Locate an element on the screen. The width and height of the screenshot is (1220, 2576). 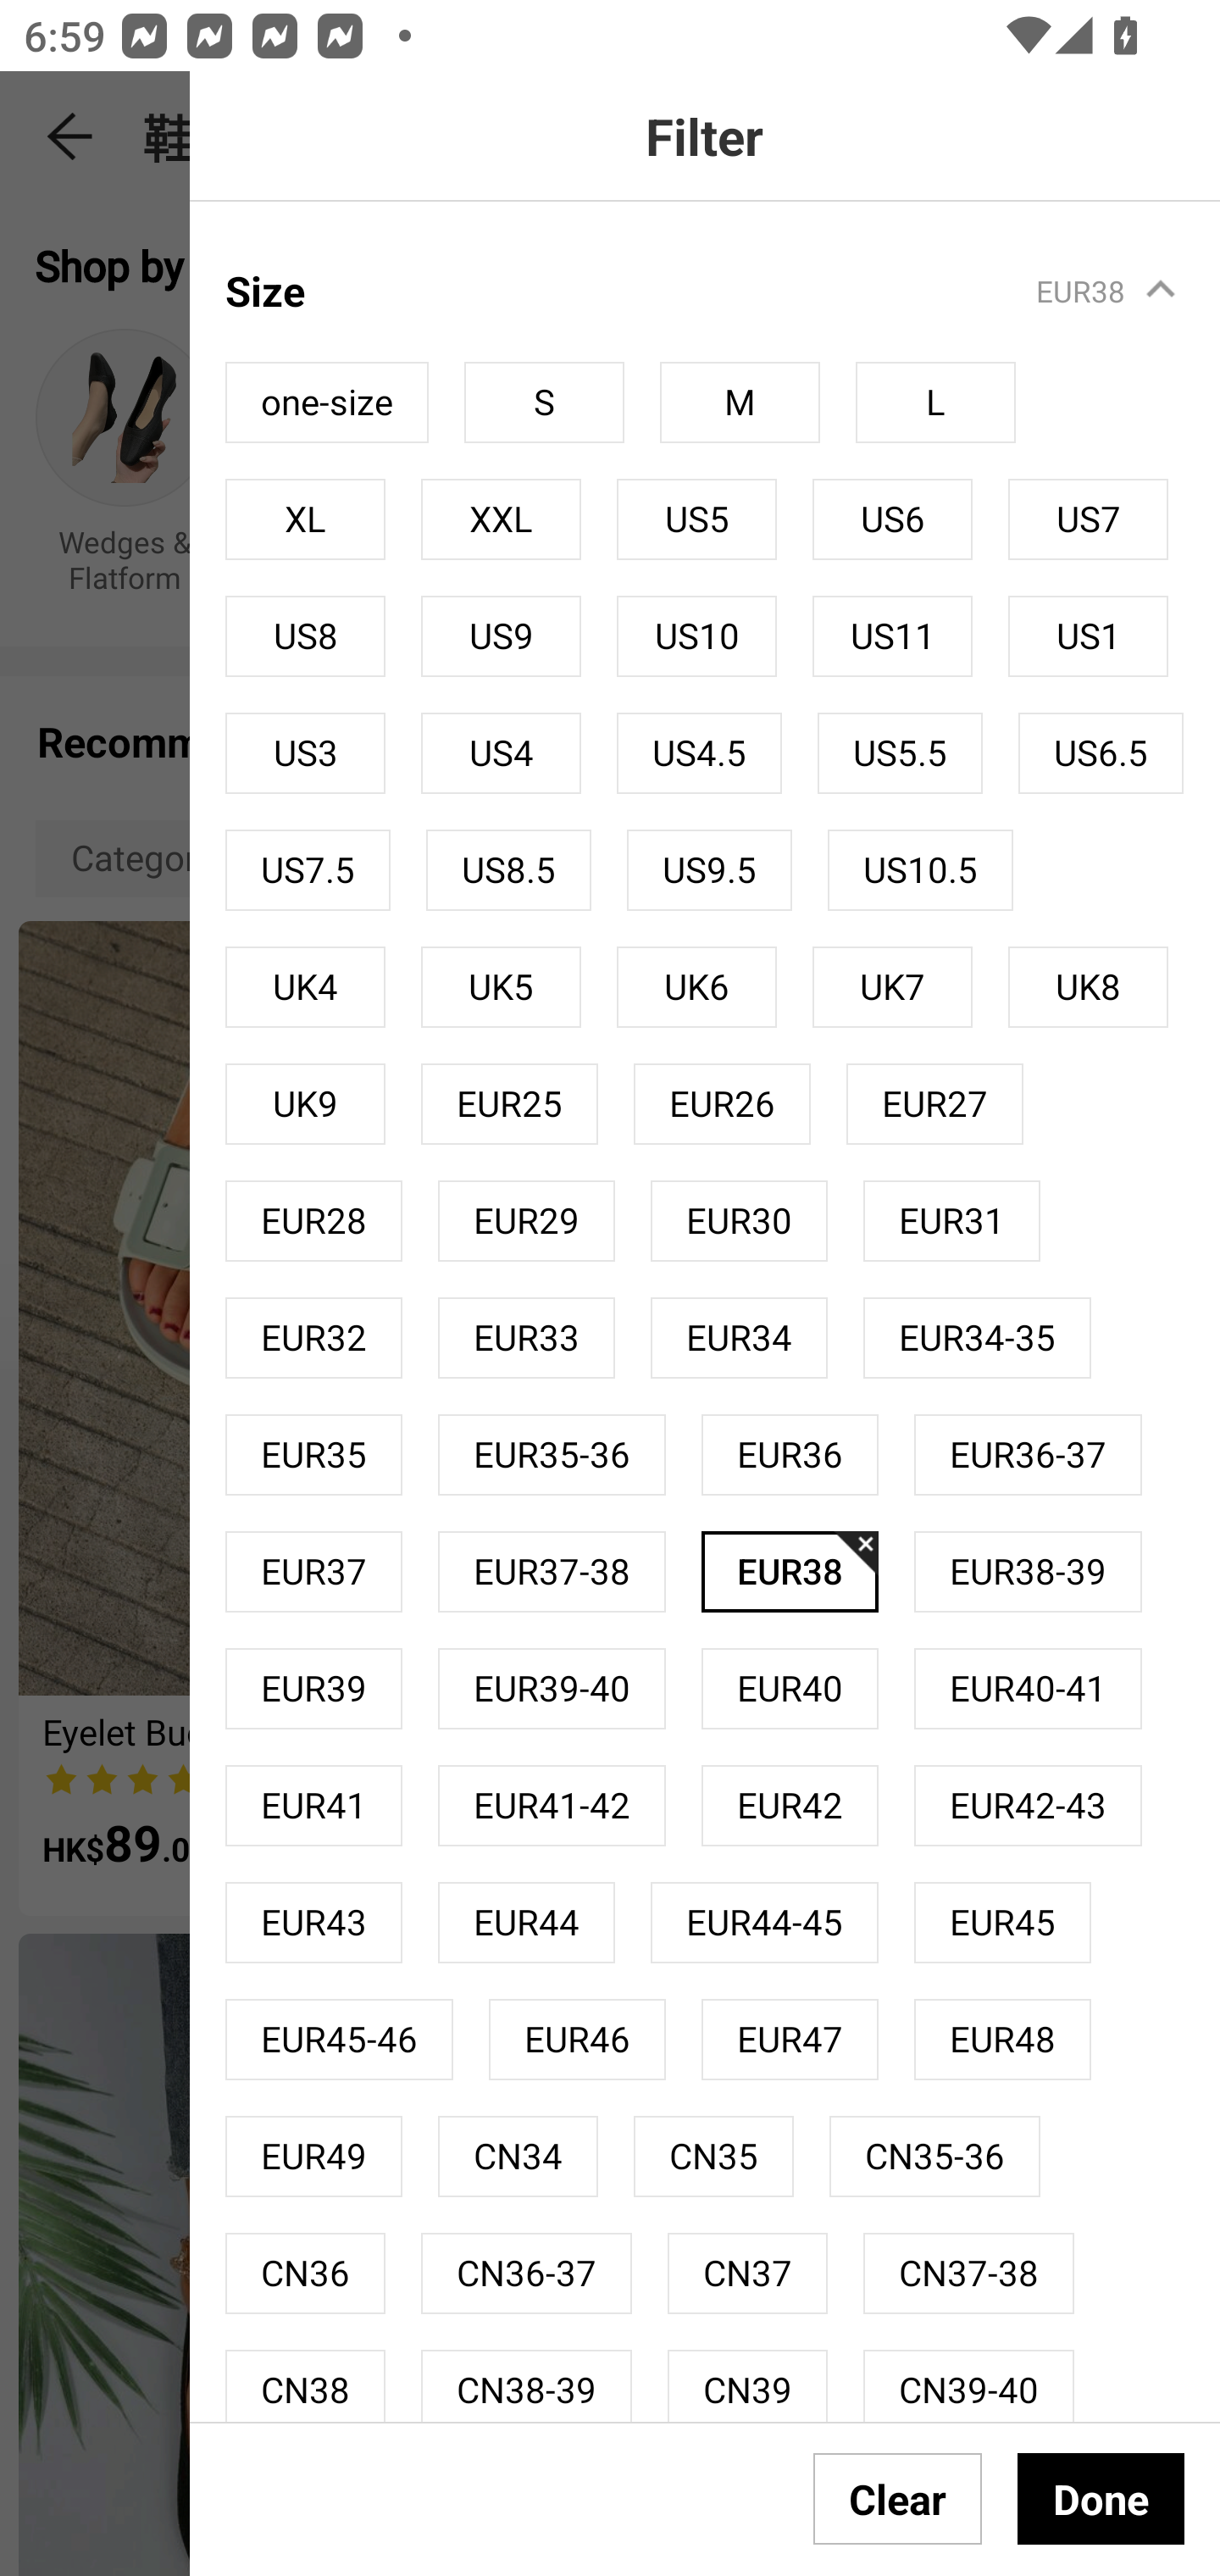
EUR27 is located at coordinates (935, 1103).